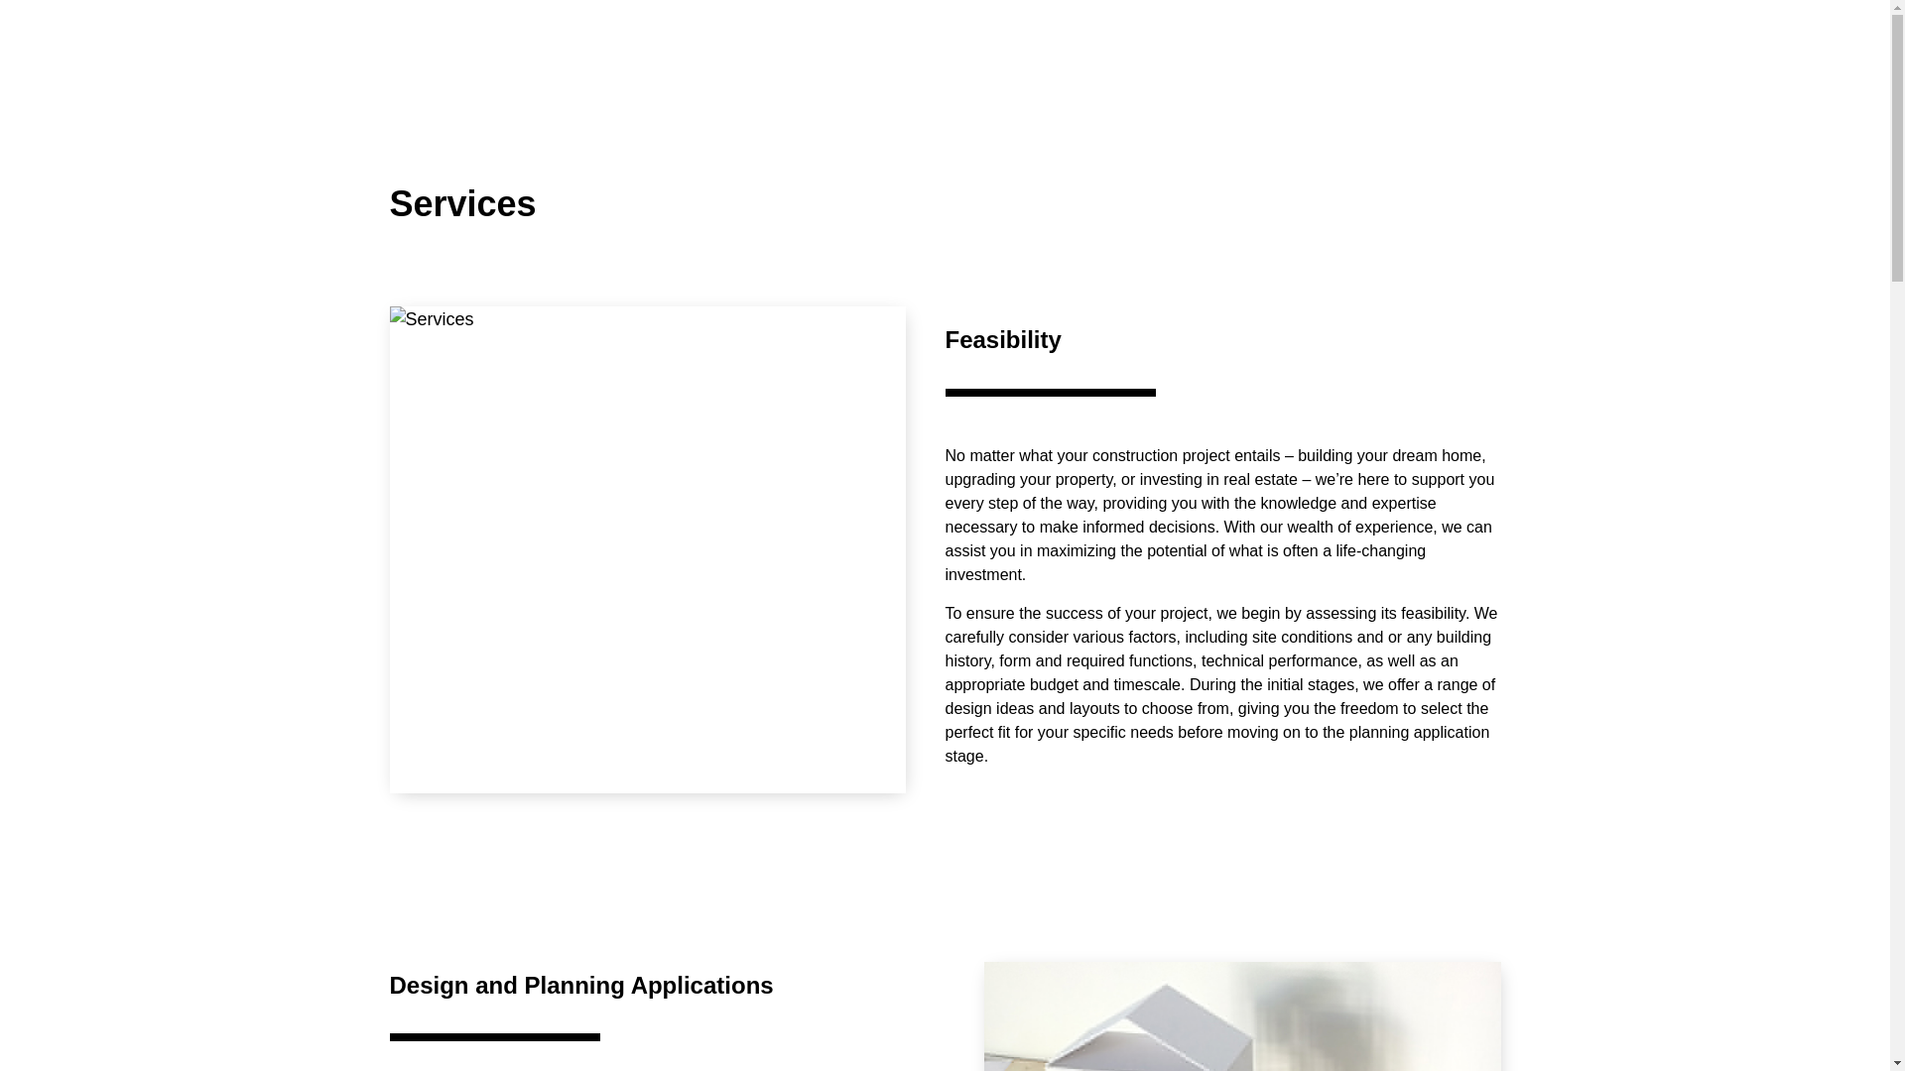 This screenshot has height=1071, width=1905. Describe the element at coordinates (1222, 339) in the screenshot. I see `Page 1` at that location.